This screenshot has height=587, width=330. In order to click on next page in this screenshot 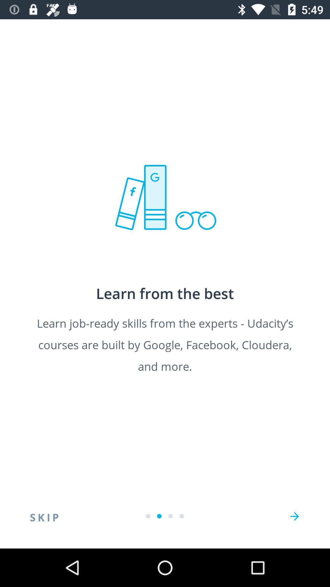, I will do `click(295, 516)`.